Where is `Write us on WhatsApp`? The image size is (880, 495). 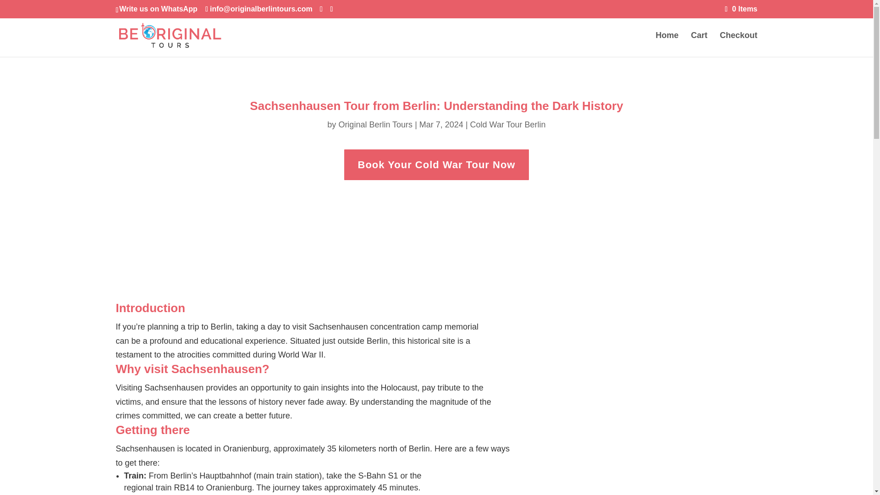 Write us on WhatsApp is located at coordinates (158, 9).